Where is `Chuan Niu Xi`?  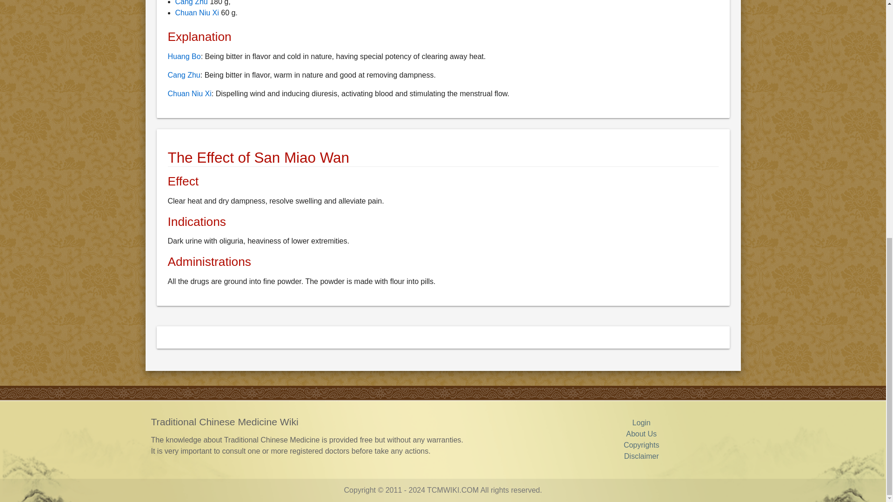 Chuan Niu Xi is located at coordinates (197, 13).